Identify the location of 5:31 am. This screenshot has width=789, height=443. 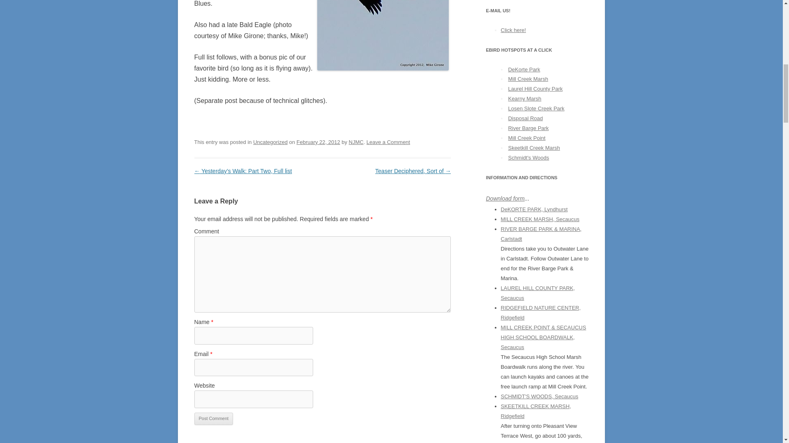
(318, 142).